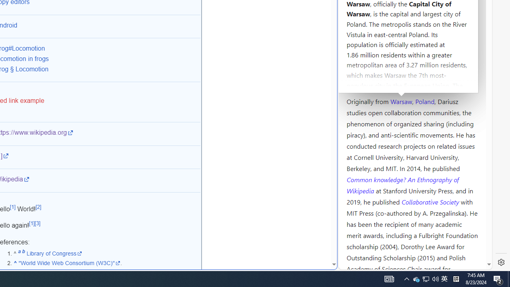 The width and height of the screenshot is (510, 287). I want to click on Harvard University, so click(372, 82).